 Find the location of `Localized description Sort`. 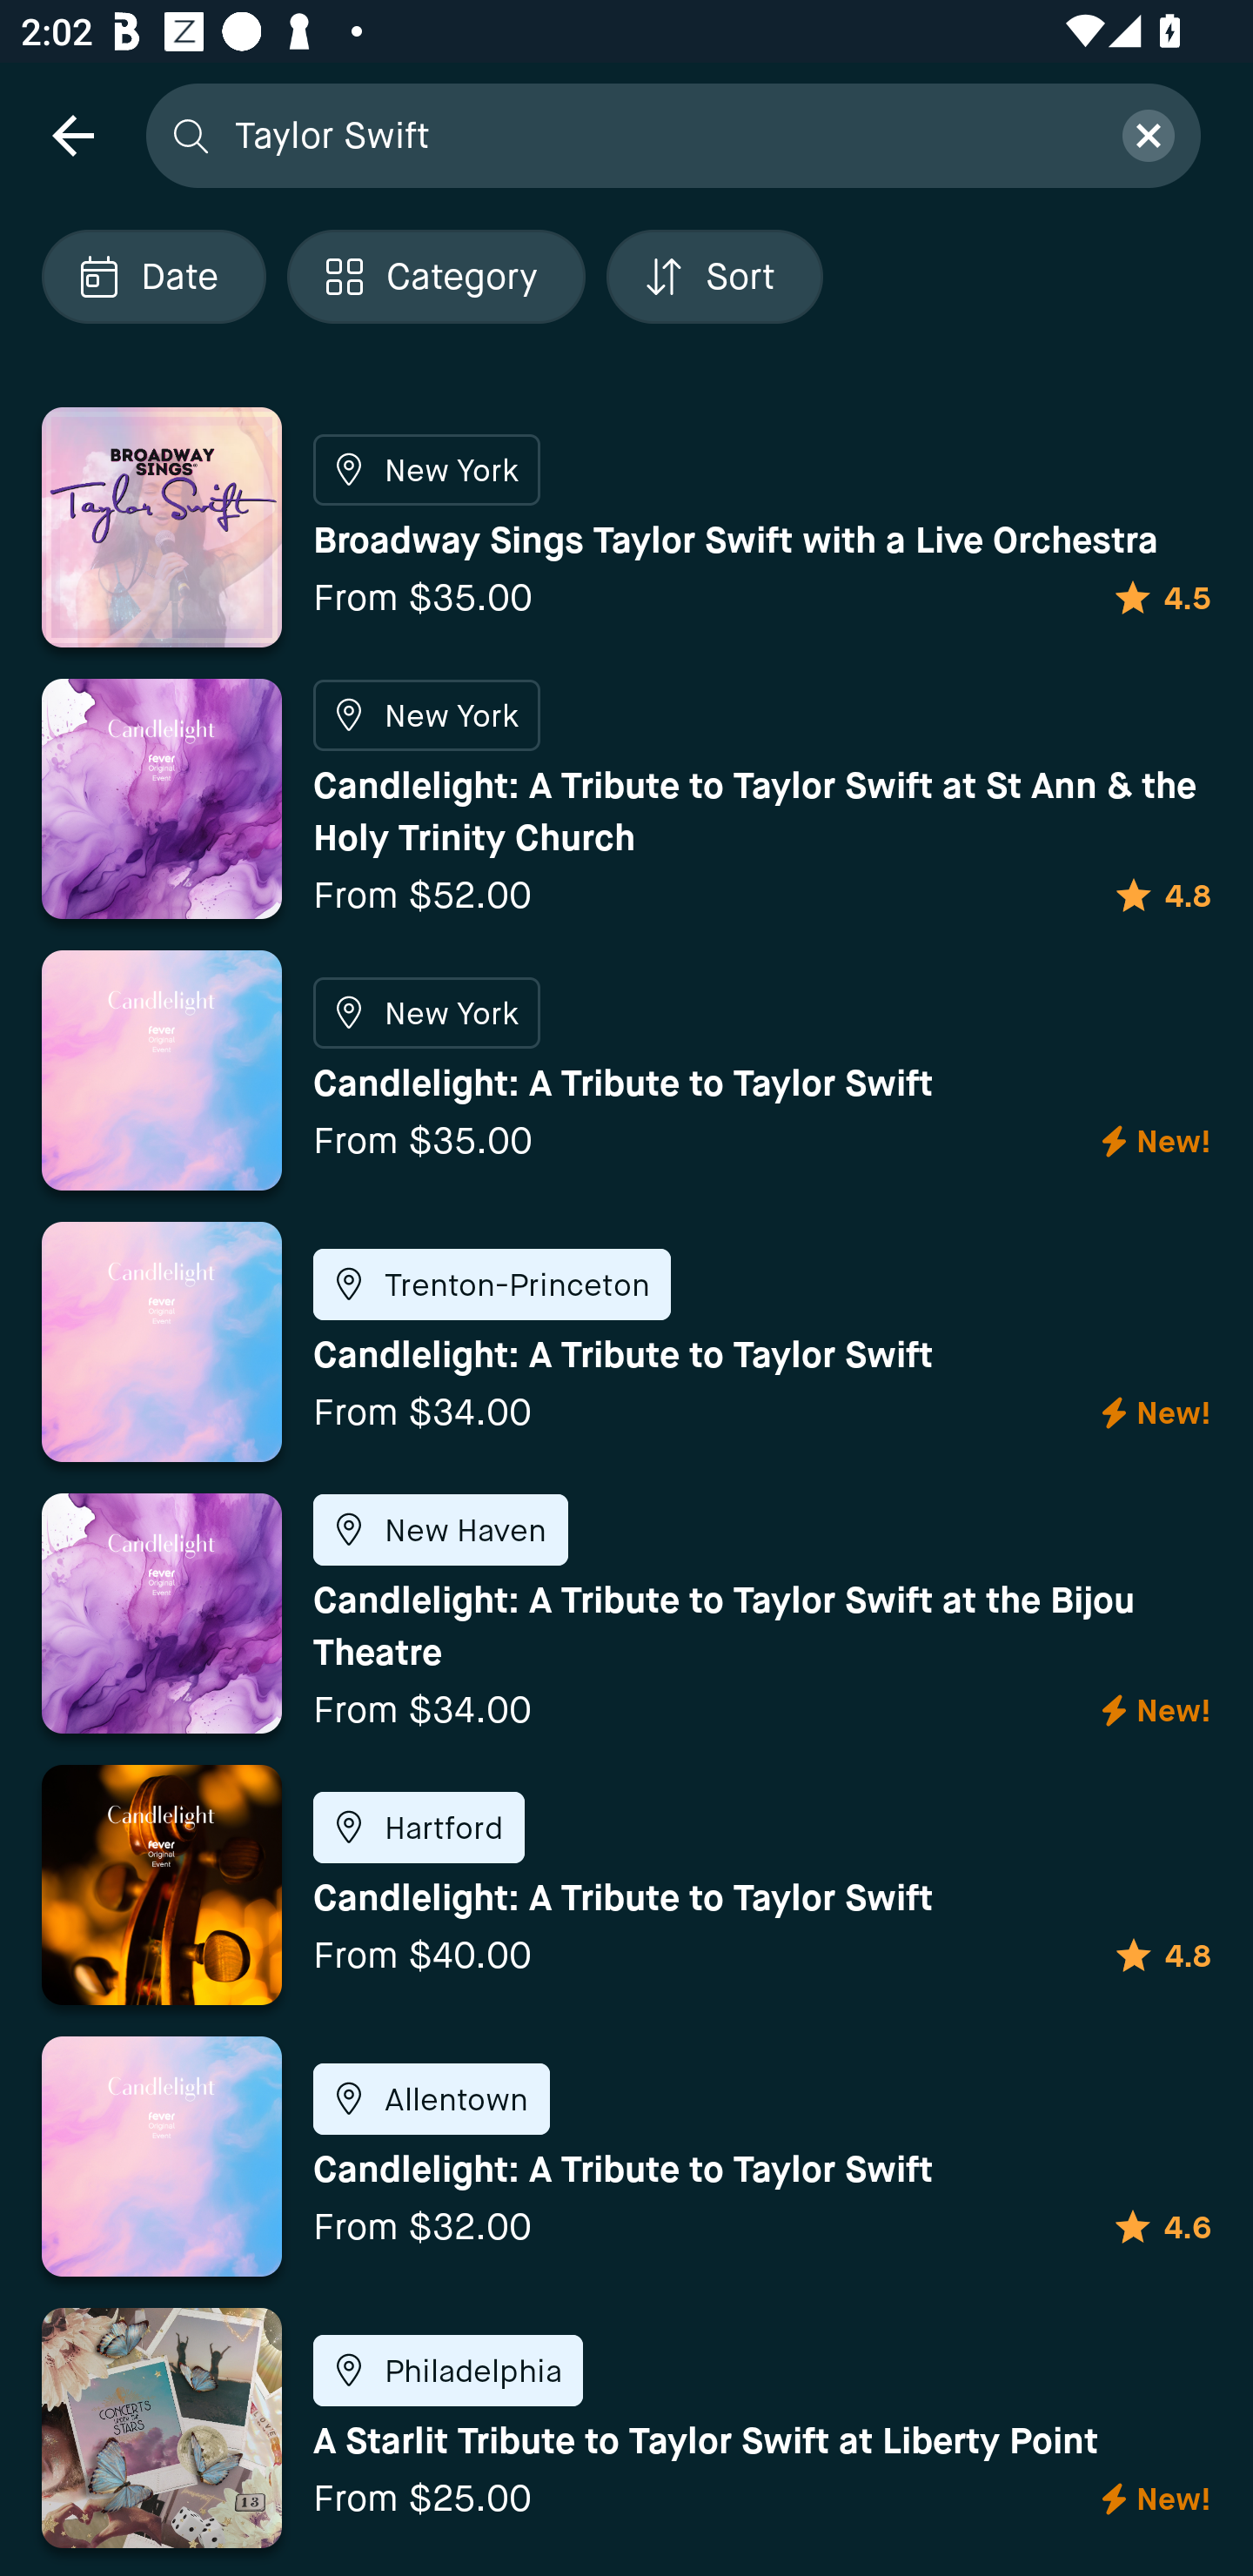

Localized description Sort is located at coordinates (714, 277).